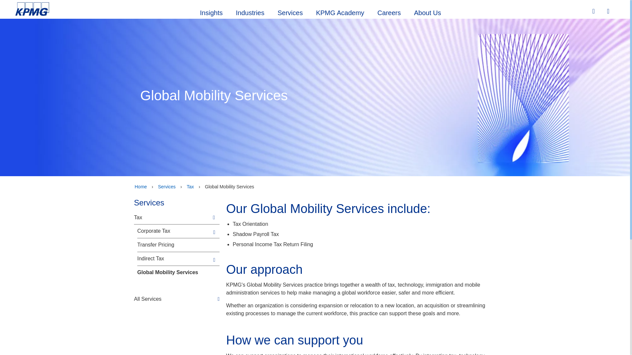 The width and height of the screenshot is (632, 355). What do you see at coordinates (190, 187) in the screenshot?
I see `Tax` at bounding box center [190, 187].